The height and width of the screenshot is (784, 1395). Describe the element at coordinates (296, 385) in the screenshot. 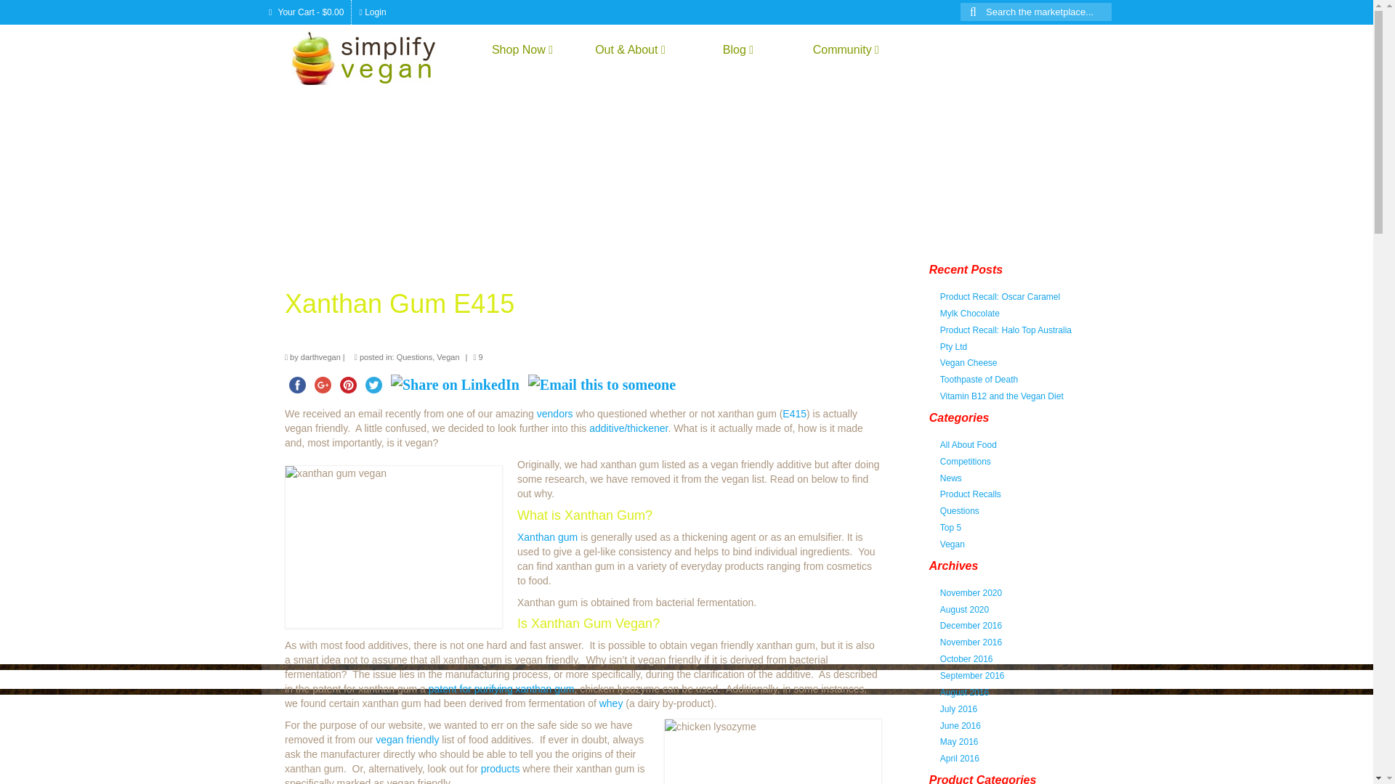

I see `Facebook` at that location.